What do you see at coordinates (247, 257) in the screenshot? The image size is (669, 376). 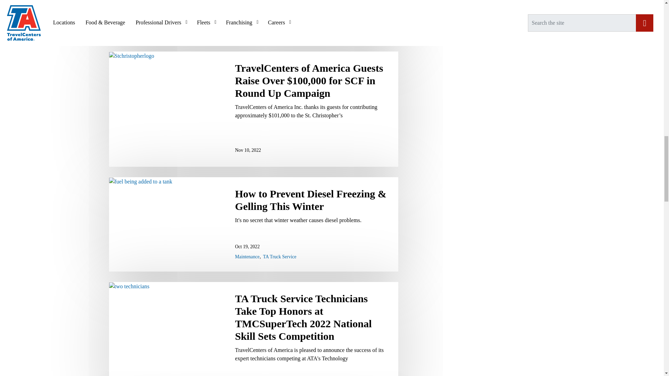 I see `Maintenance` at bounding box center [247, 257].